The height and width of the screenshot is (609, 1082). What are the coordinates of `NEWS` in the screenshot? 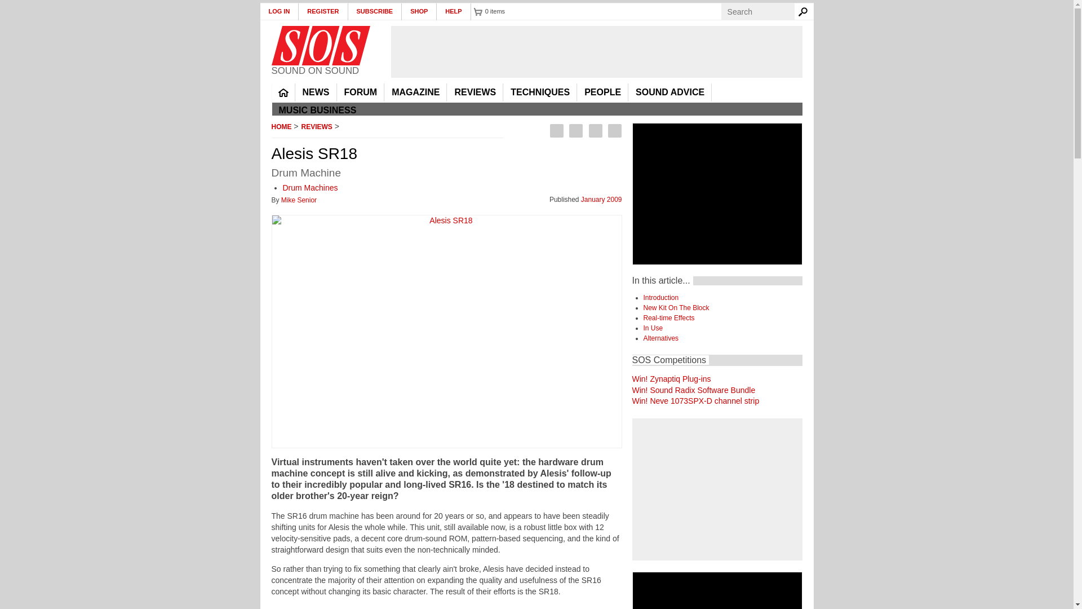 It's located at (316, 92).